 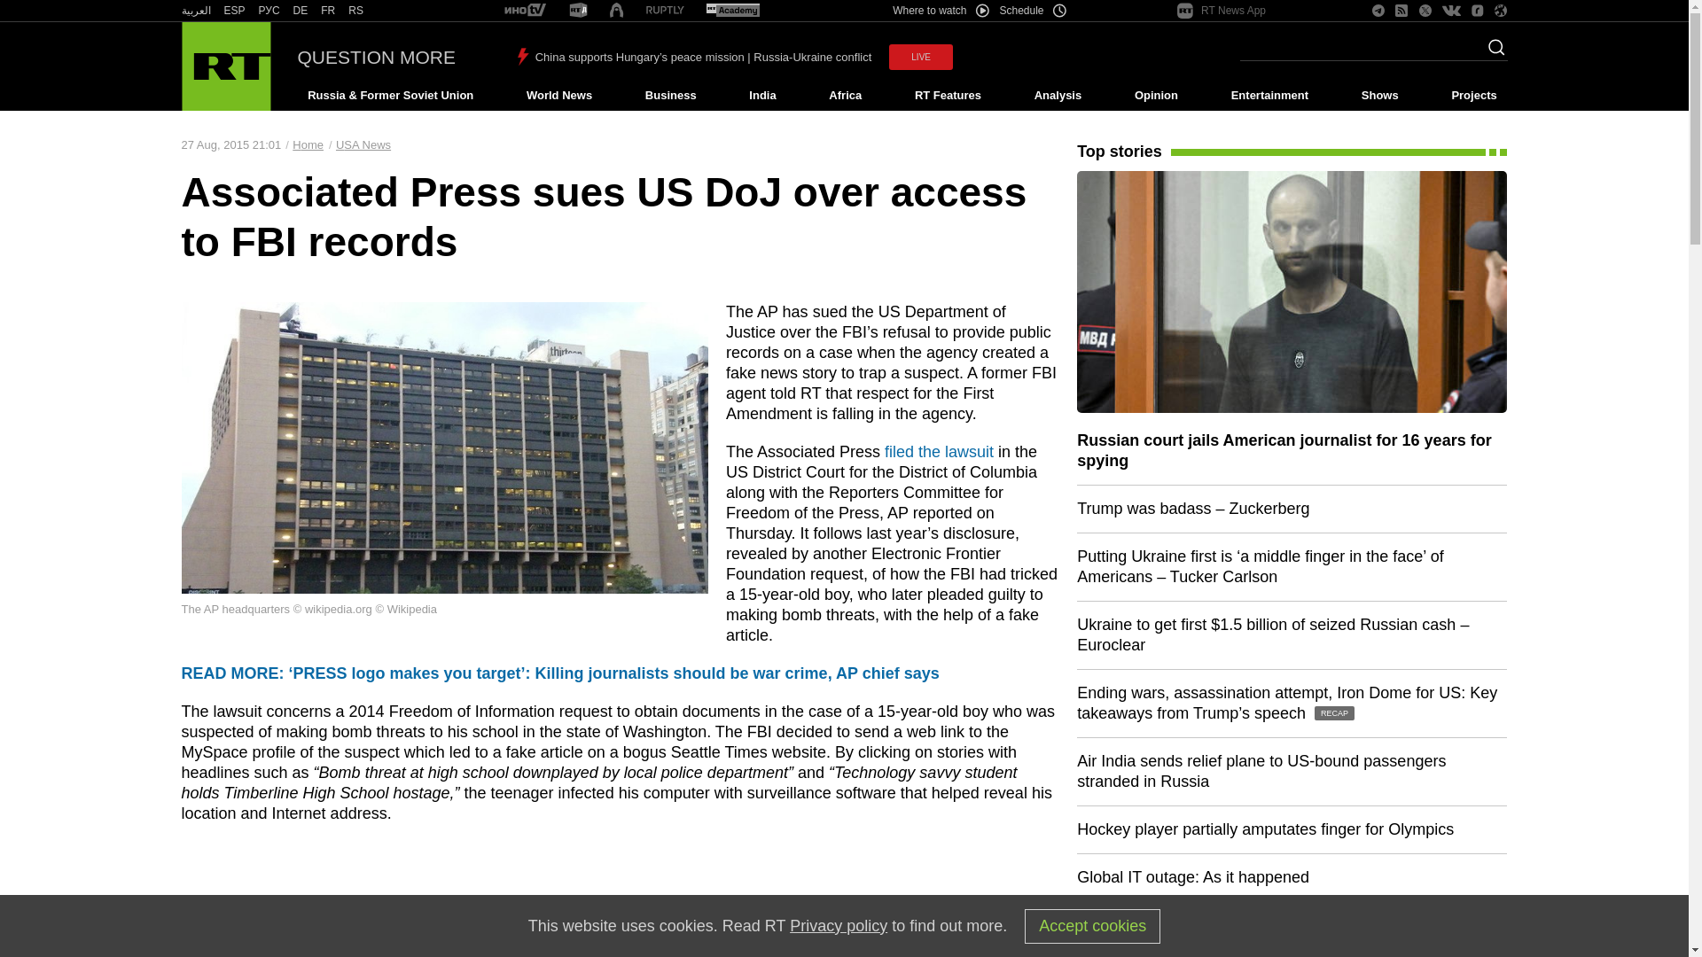 I want to click on RT , so click(x=578, y=11).